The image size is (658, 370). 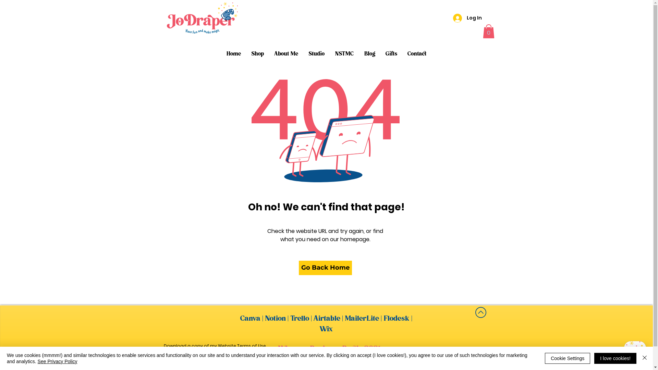 What do you see at coordinates (58, 361) in the screenshot?
I see `See Privacy Policy` at bounding box center [58, 361].